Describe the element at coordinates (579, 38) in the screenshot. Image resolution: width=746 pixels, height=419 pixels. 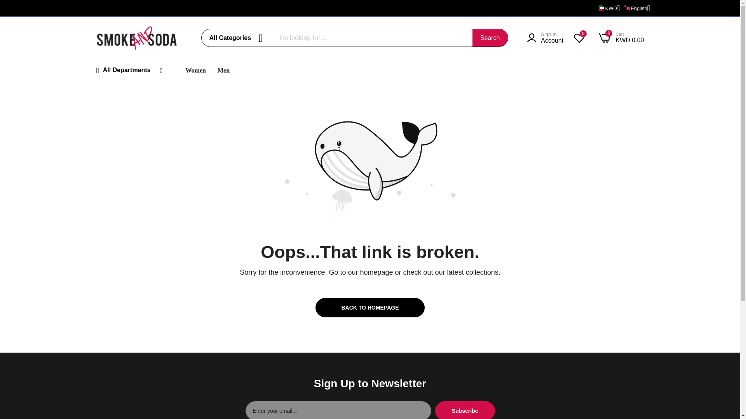
I see `0` at that location.